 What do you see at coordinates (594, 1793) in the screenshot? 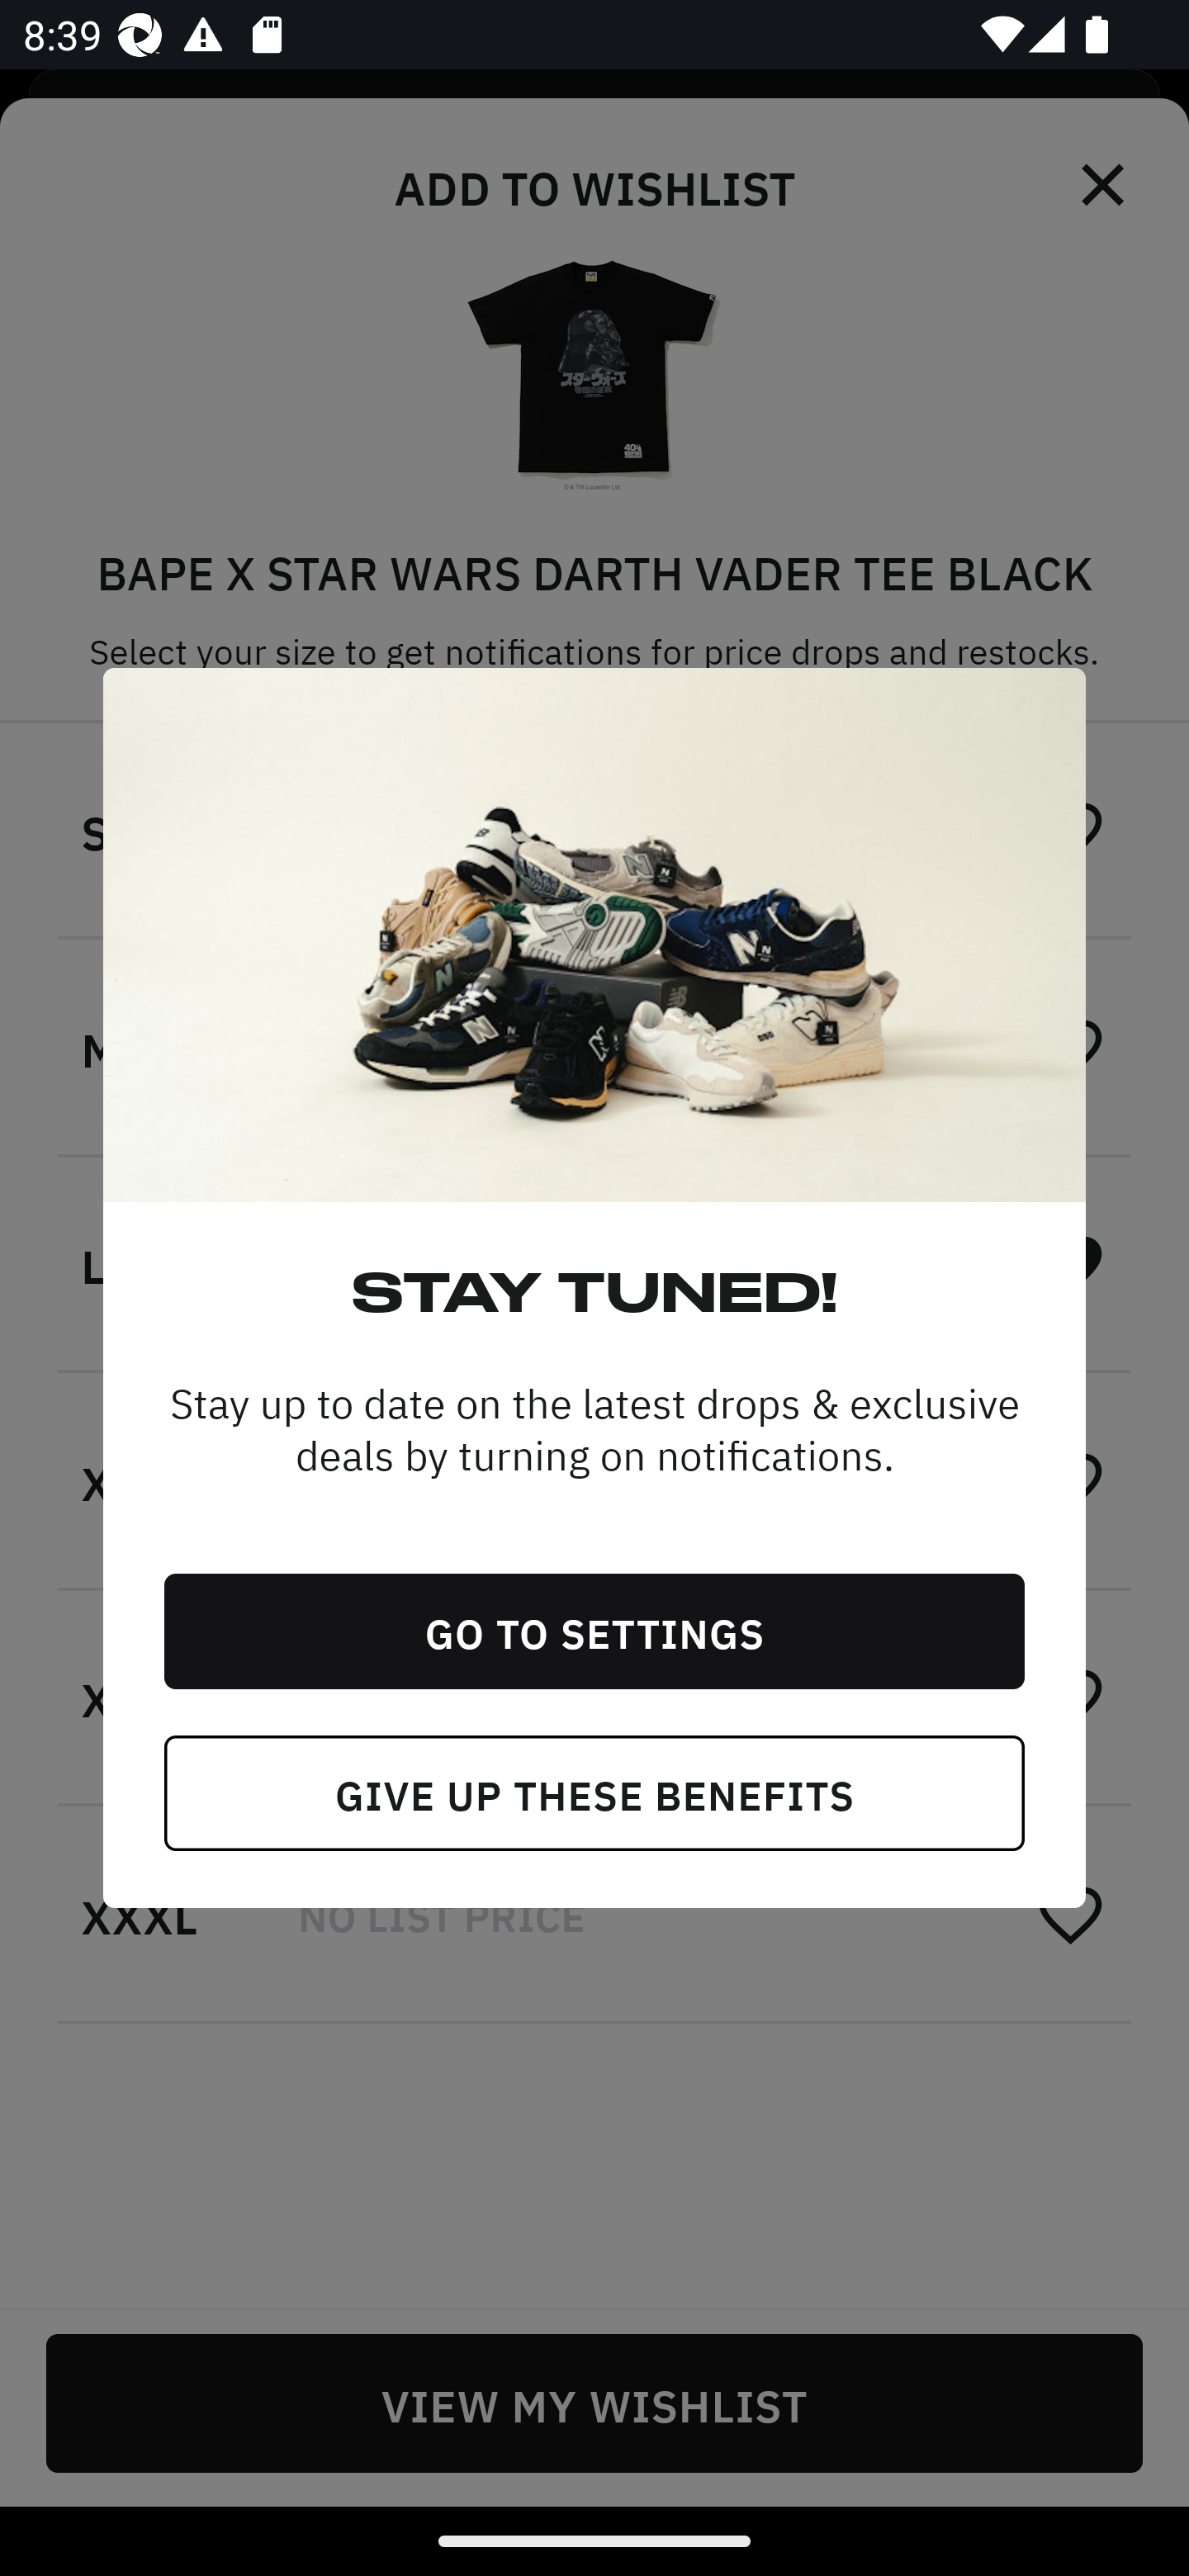
I see `GIVE UP THESE BENEFITS` at bounding box center [594, 1793].